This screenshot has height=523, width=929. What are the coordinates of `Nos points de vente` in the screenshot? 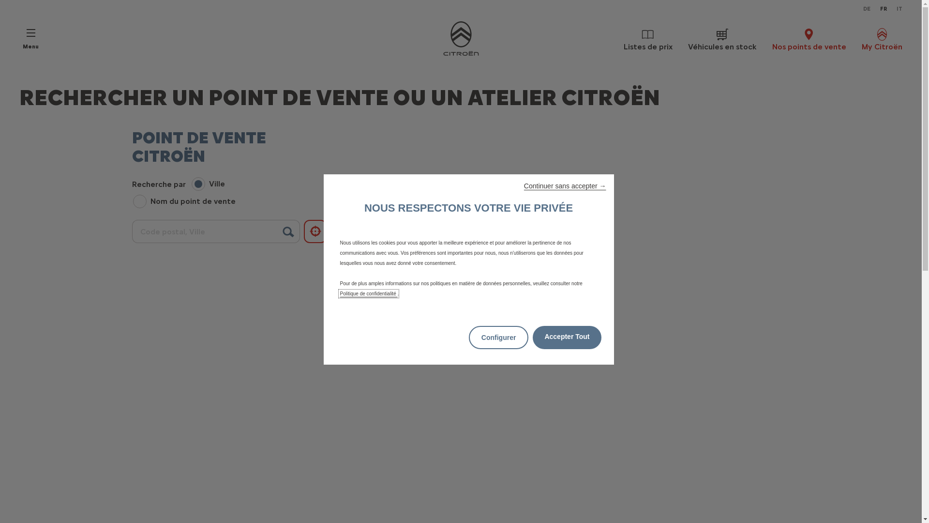 It's located at (809, 39).